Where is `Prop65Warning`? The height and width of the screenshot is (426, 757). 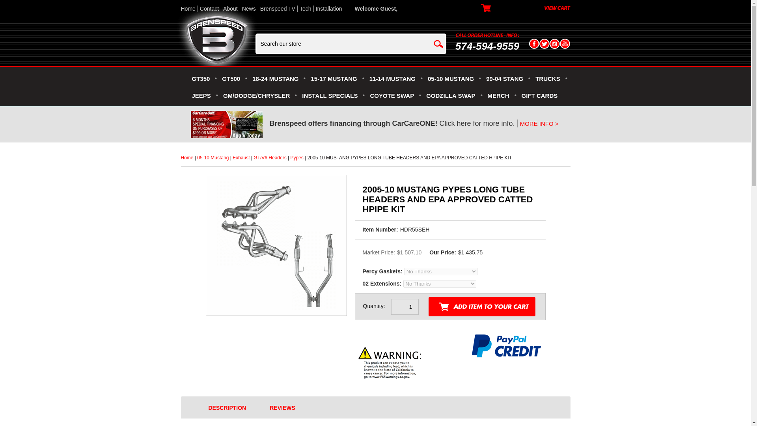 Prop65Warning is located at coordinates (390, 364).